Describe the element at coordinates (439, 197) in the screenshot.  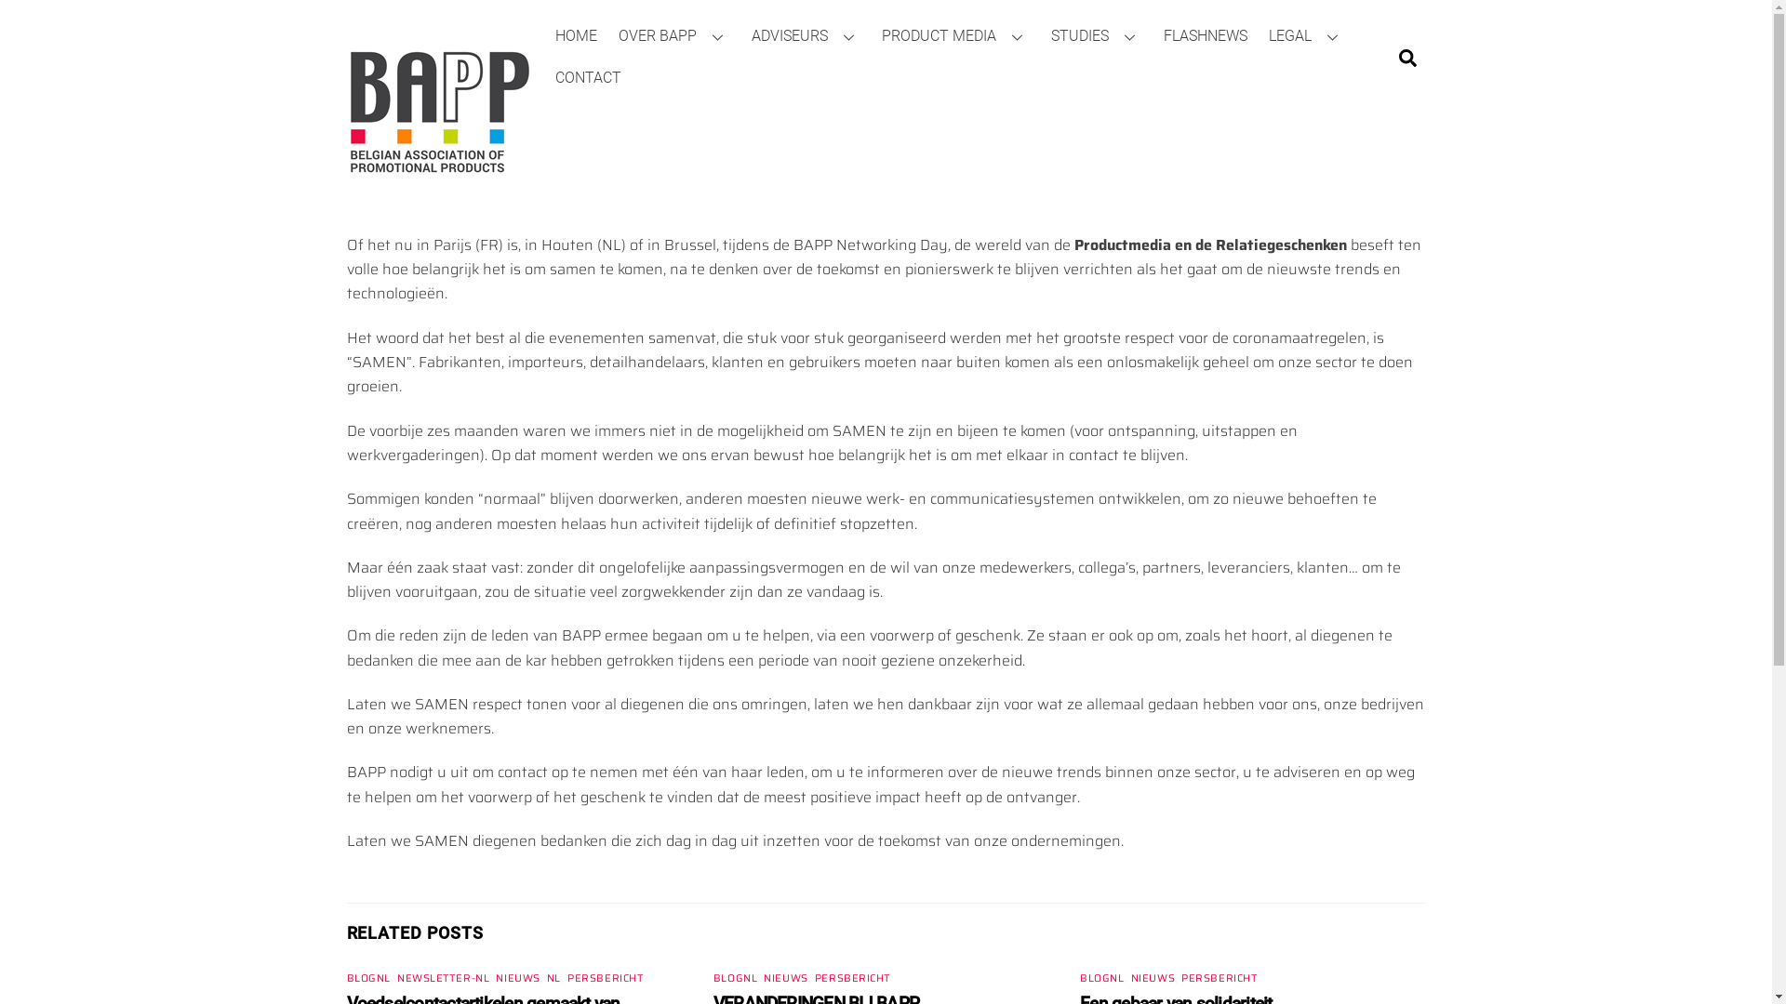
I see `BAPP` at that location.